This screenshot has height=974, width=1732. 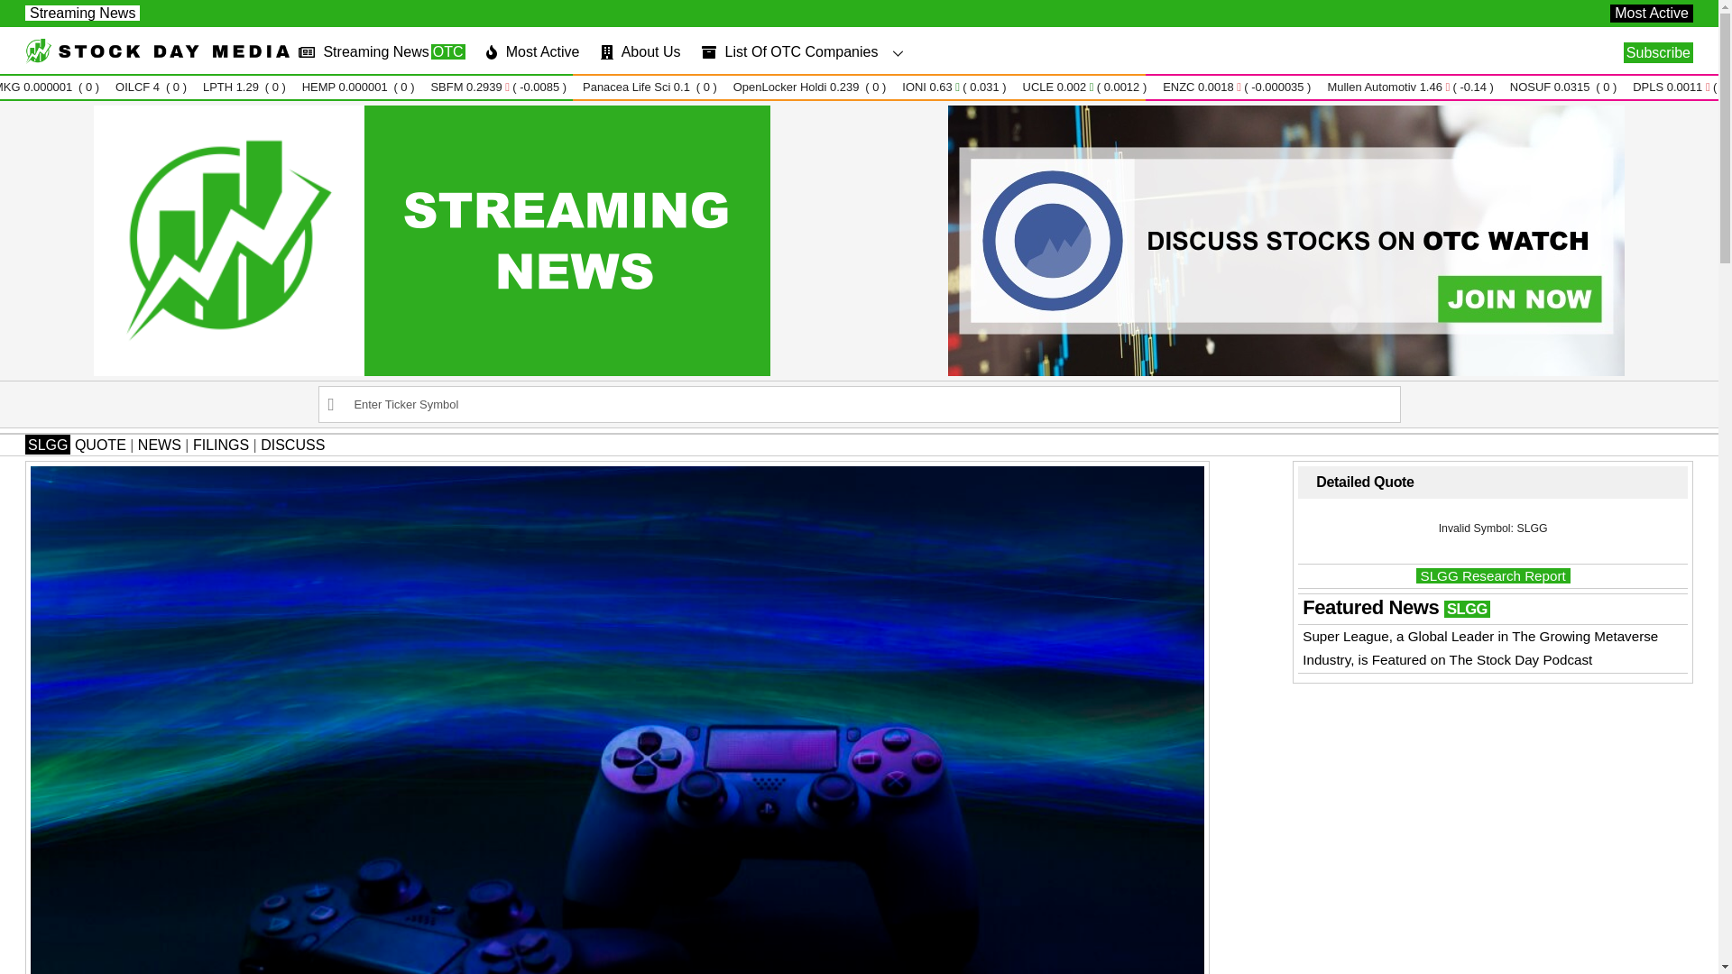 What do you see at coordinates (48, 444) in the screenshot?
I see `DISCUSS` at bounding box center [48, 444].